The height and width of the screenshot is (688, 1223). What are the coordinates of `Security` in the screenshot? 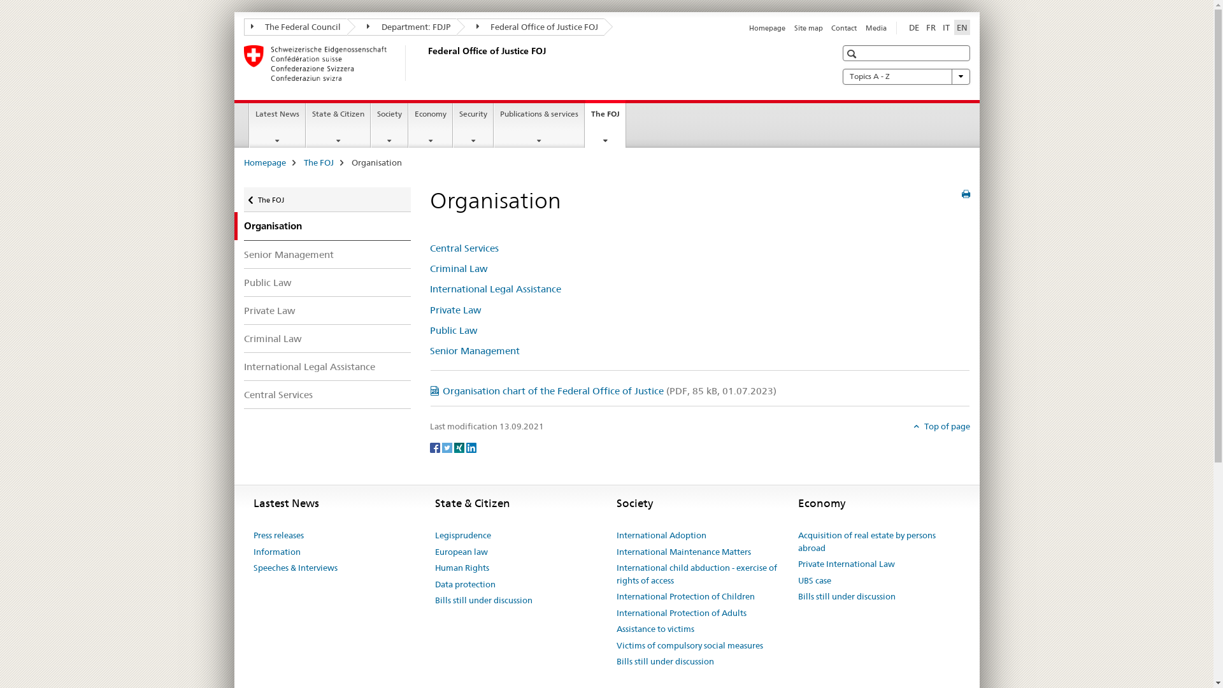 It's located at (473, 125).